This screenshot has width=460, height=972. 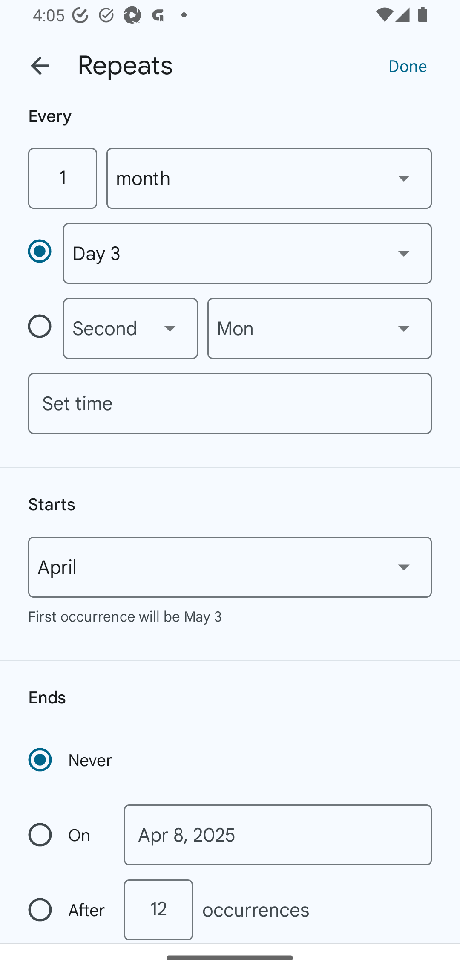 I want to click on Show dropdown menu, so click(x=404, y=253).